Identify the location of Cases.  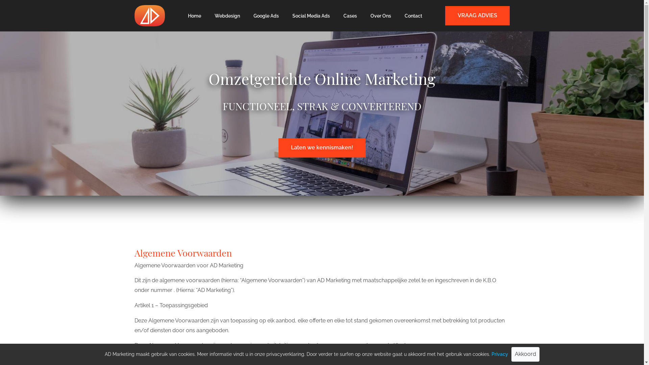
(350, 16).